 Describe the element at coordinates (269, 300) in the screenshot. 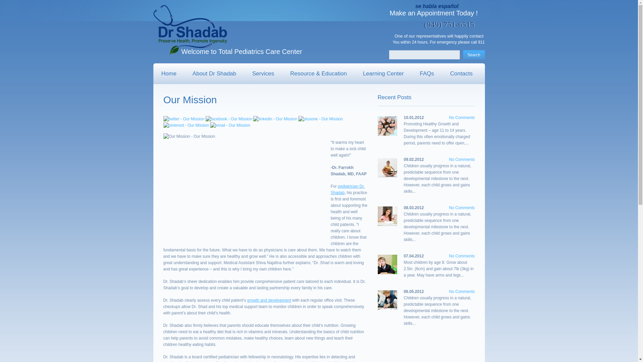

I see `growth and development` at that location.